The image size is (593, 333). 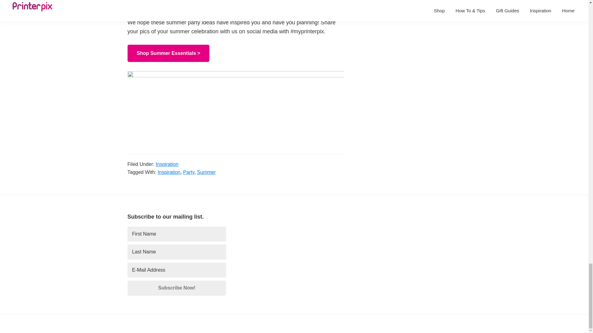 I want to click on Subscribe Now!, so click(x=177, y=288).